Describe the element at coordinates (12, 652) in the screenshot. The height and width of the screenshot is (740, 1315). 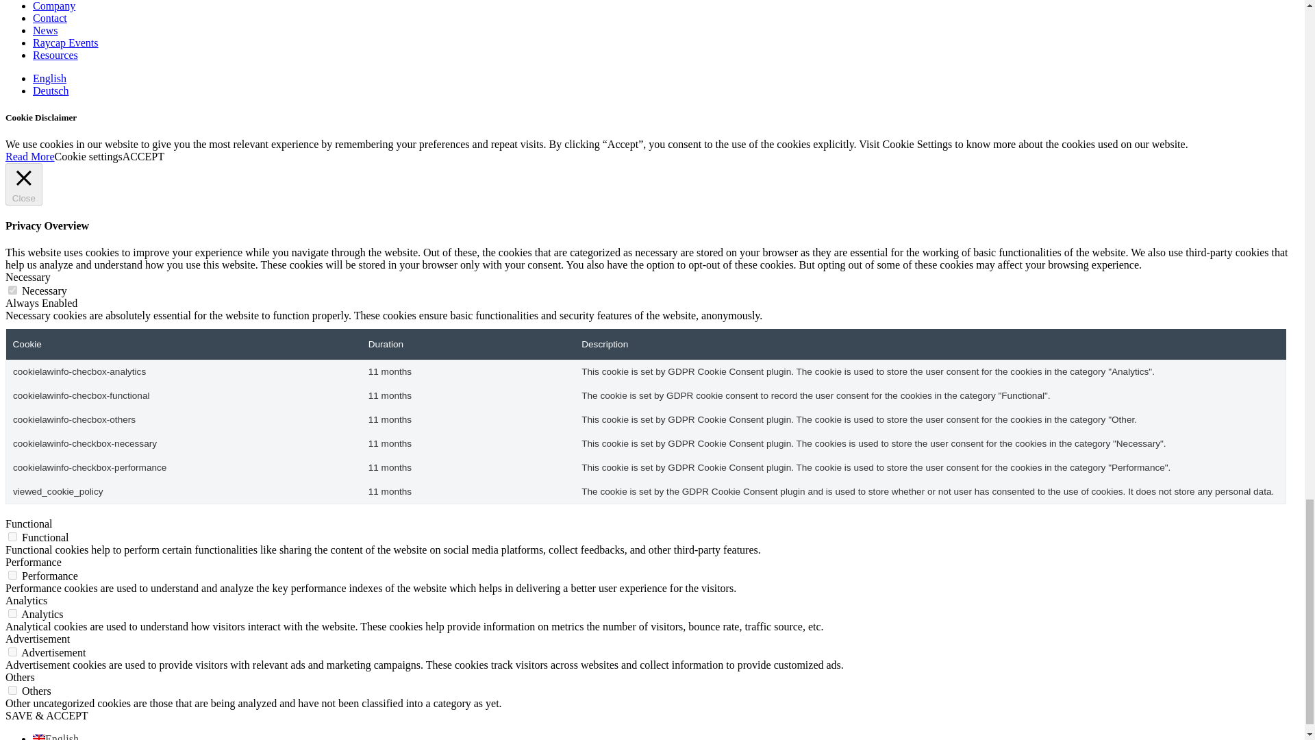
I see `on` at that location.